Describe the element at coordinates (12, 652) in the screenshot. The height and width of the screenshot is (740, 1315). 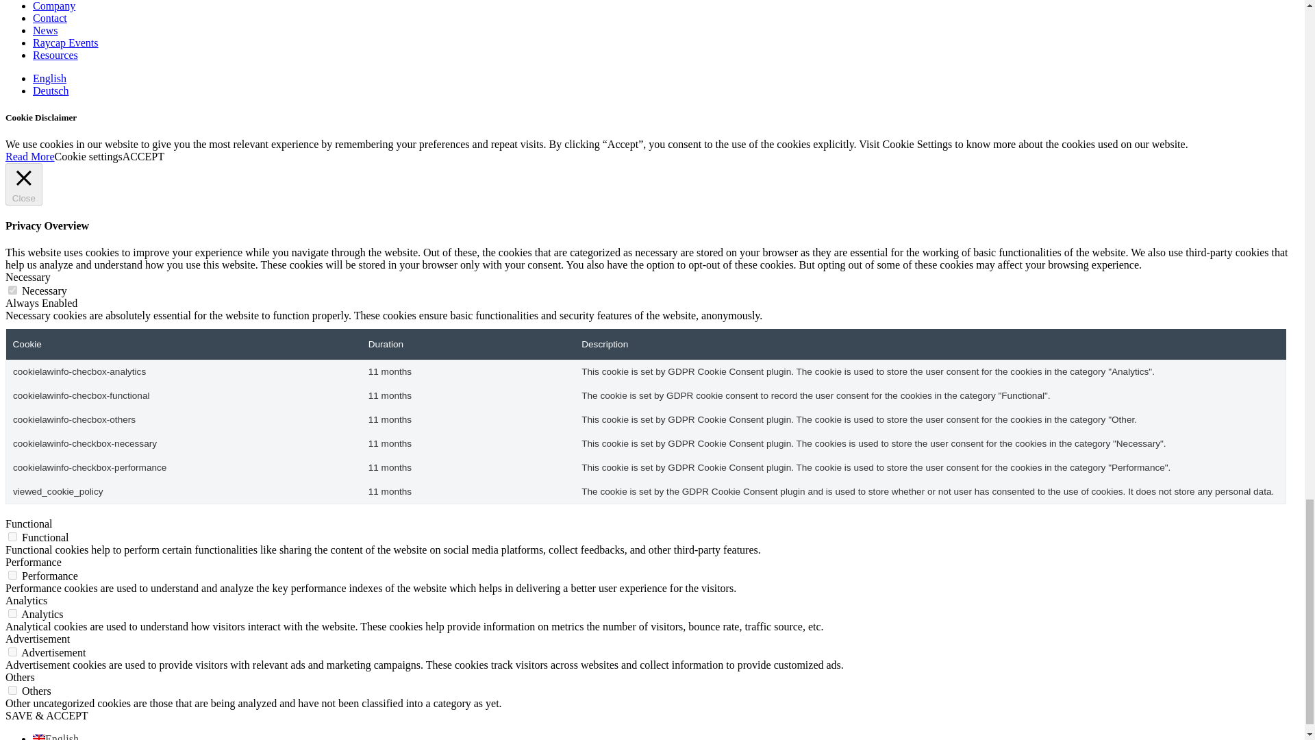
I see `on` at that location.